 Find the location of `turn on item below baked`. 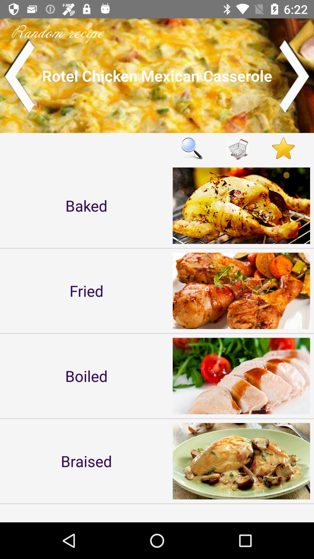

turn on item below baked is located at coordinates (86, 291).